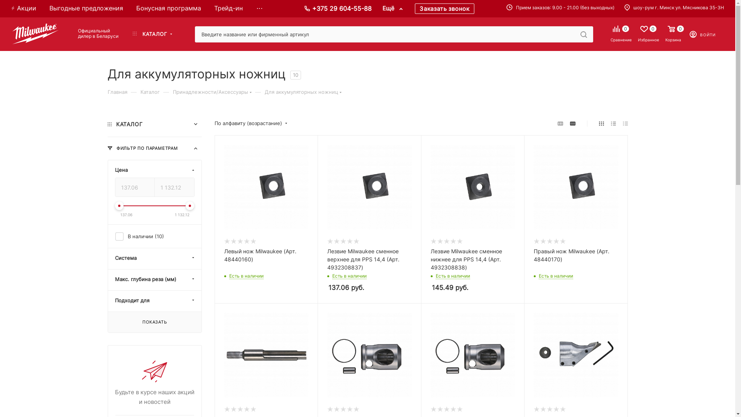 This screenshot has height=417, width=741. Describe the element at coordinates (2, 2) in the screenshot. I see `Y` at that location.